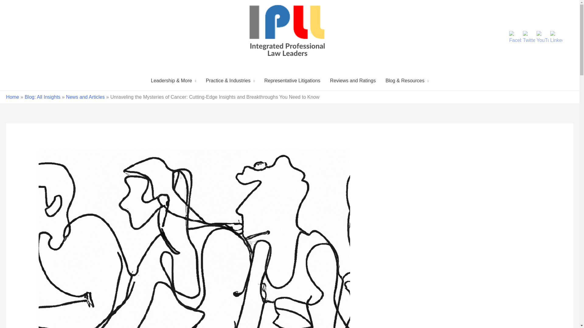 The image size is (584, 328). What do you see at coordinates (292, 81) in the screenshot?
I see `Representative Litigations` at bounding box center [292, 81].